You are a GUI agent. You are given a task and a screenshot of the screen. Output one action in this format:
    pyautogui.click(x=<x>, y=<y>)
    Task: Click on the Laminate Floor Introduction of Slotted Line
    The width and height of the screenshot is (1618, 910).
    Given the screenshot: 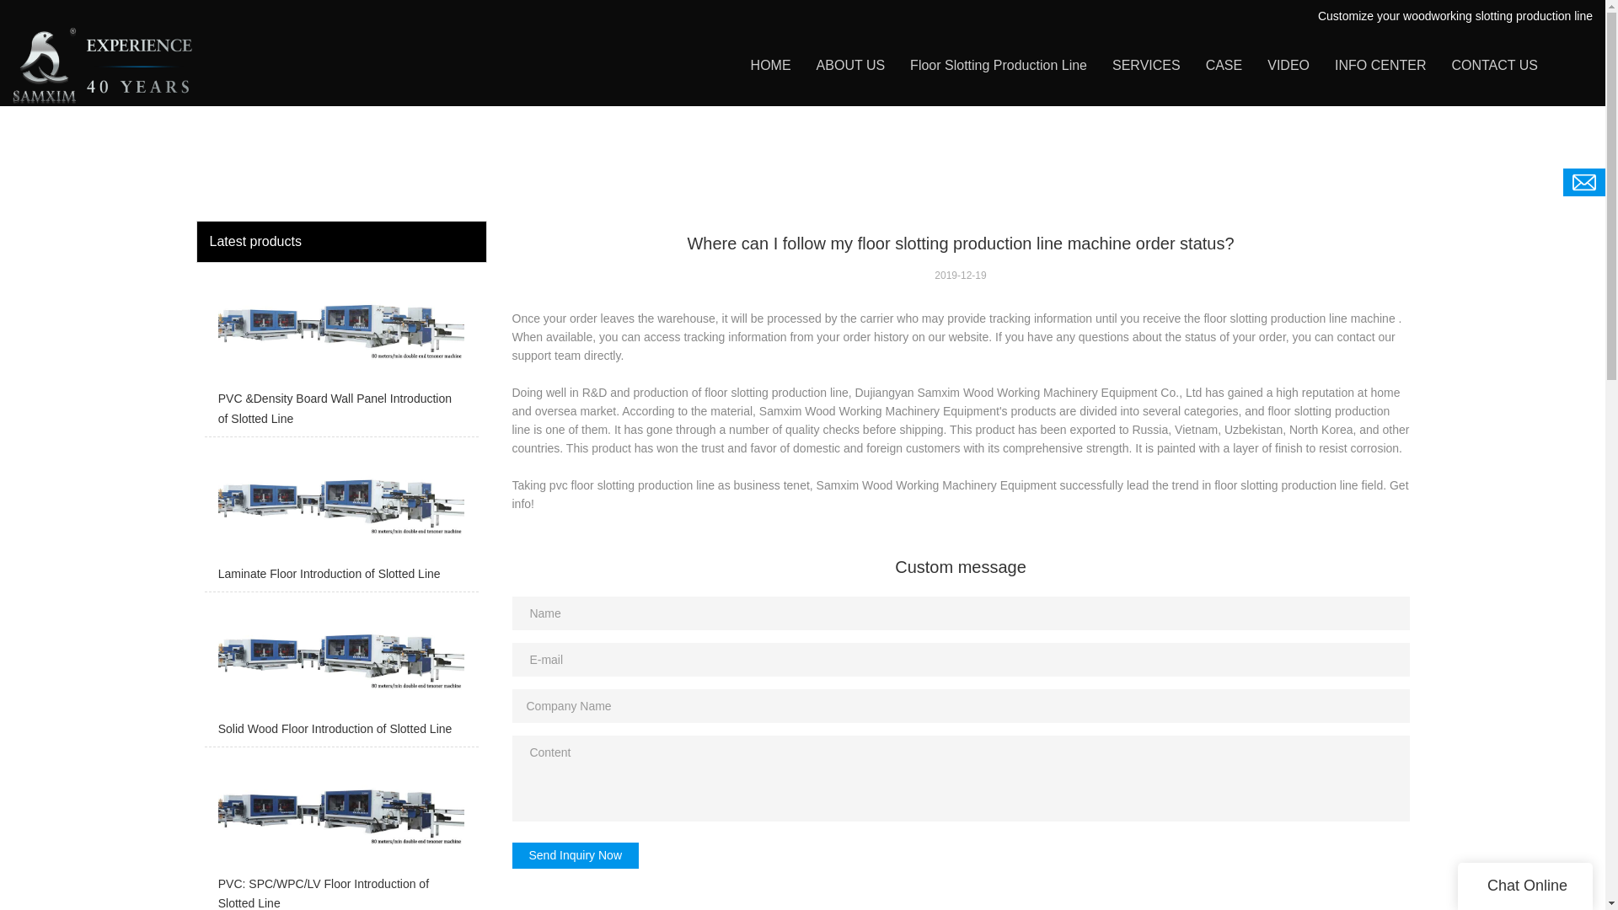 What is the action you would take?
    pyautogui.click(x=340, y=519)
    